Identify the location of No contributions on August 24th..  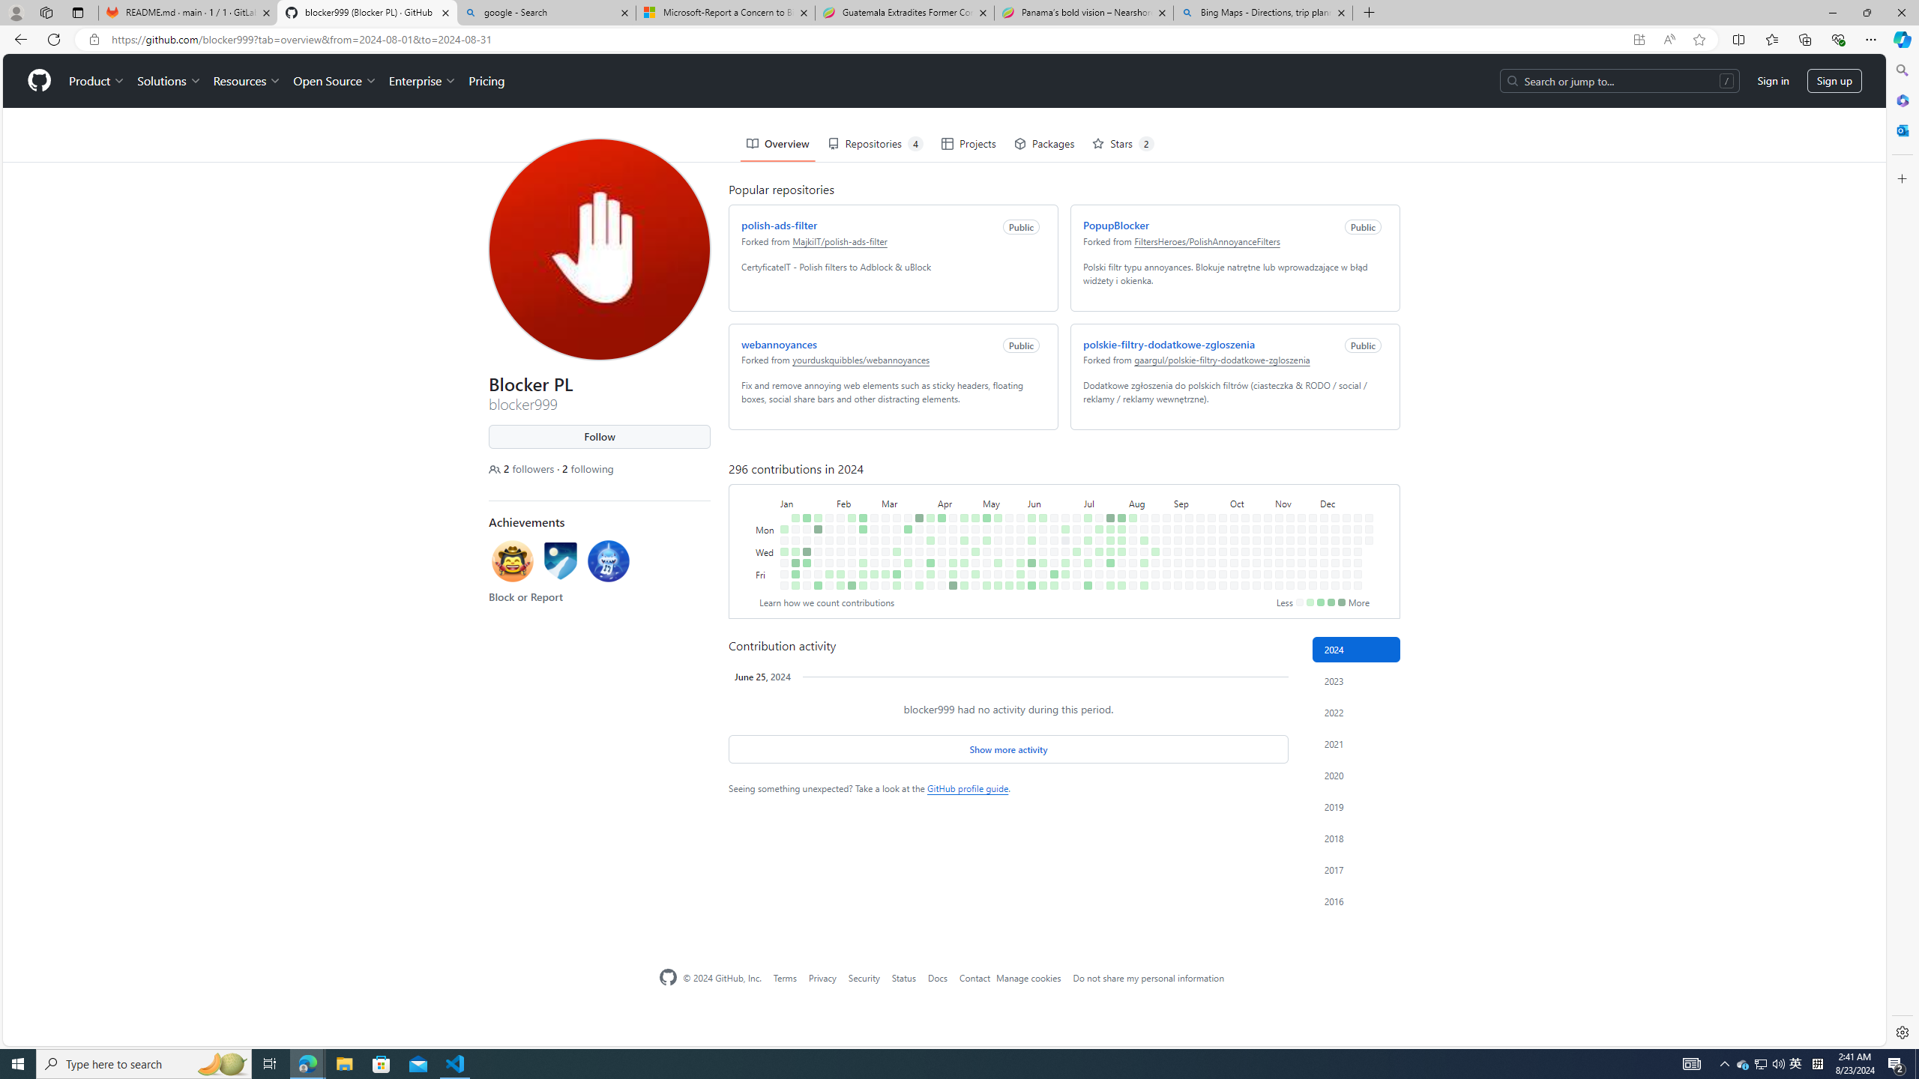
(1155, 586).